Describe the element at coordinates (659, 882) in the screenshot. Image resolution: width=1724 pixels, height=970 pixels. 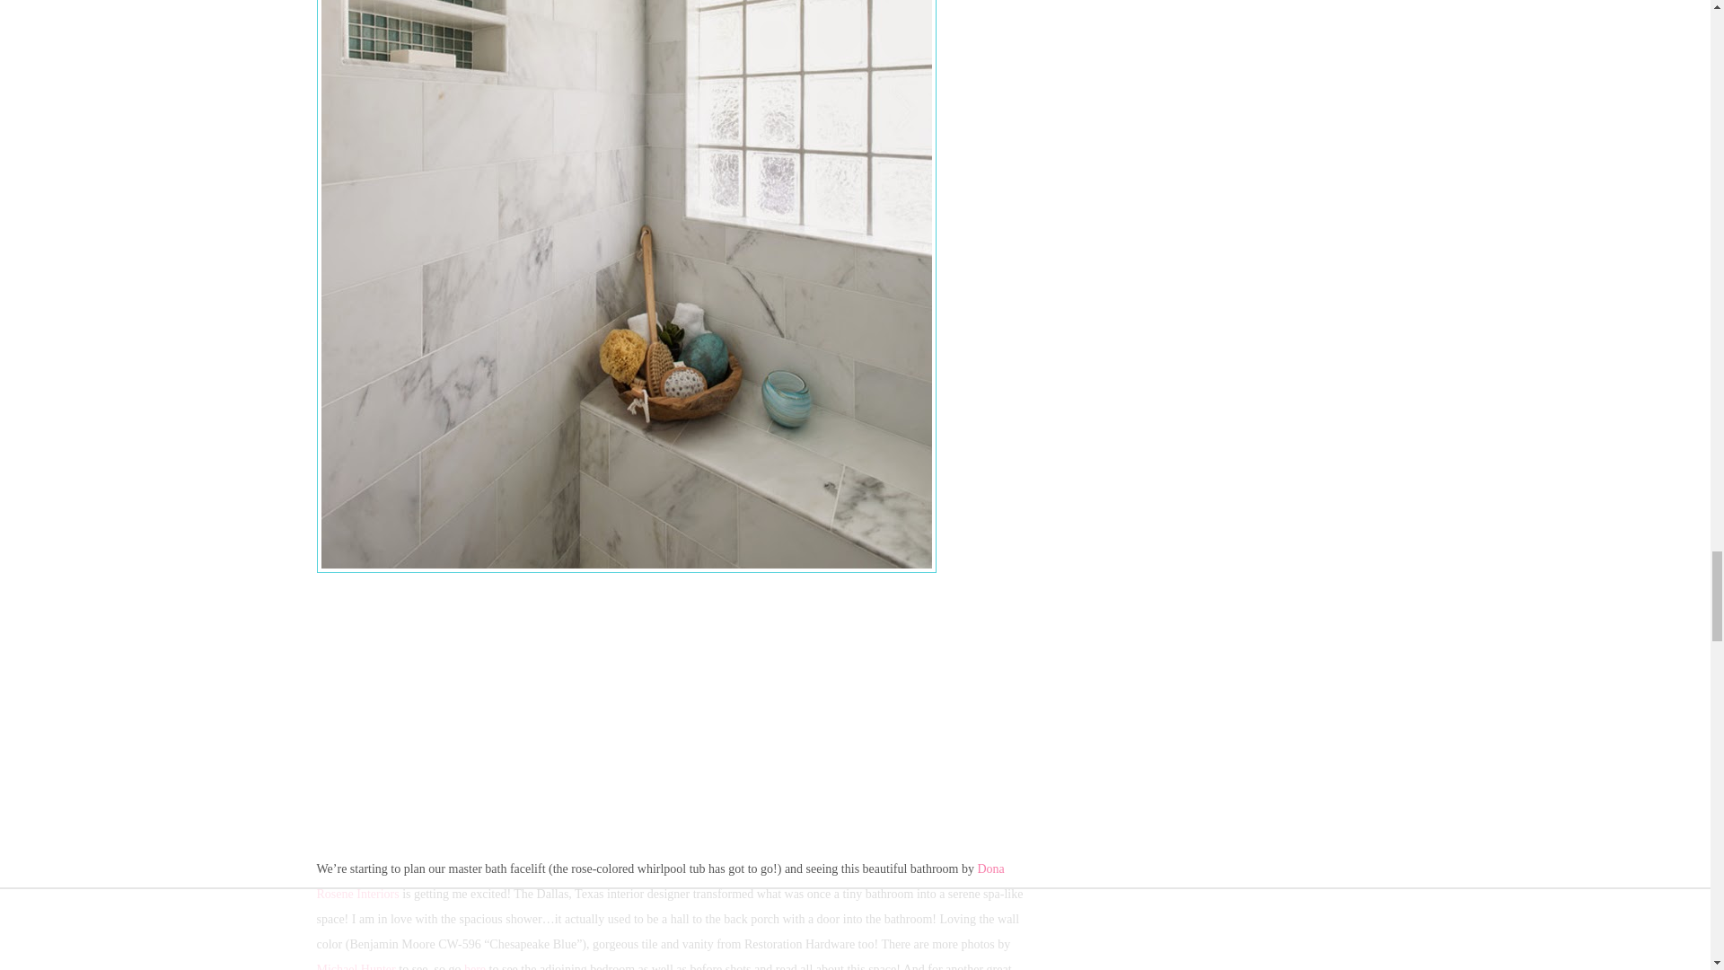
I see `Dona Rosene Interiors` at that location.